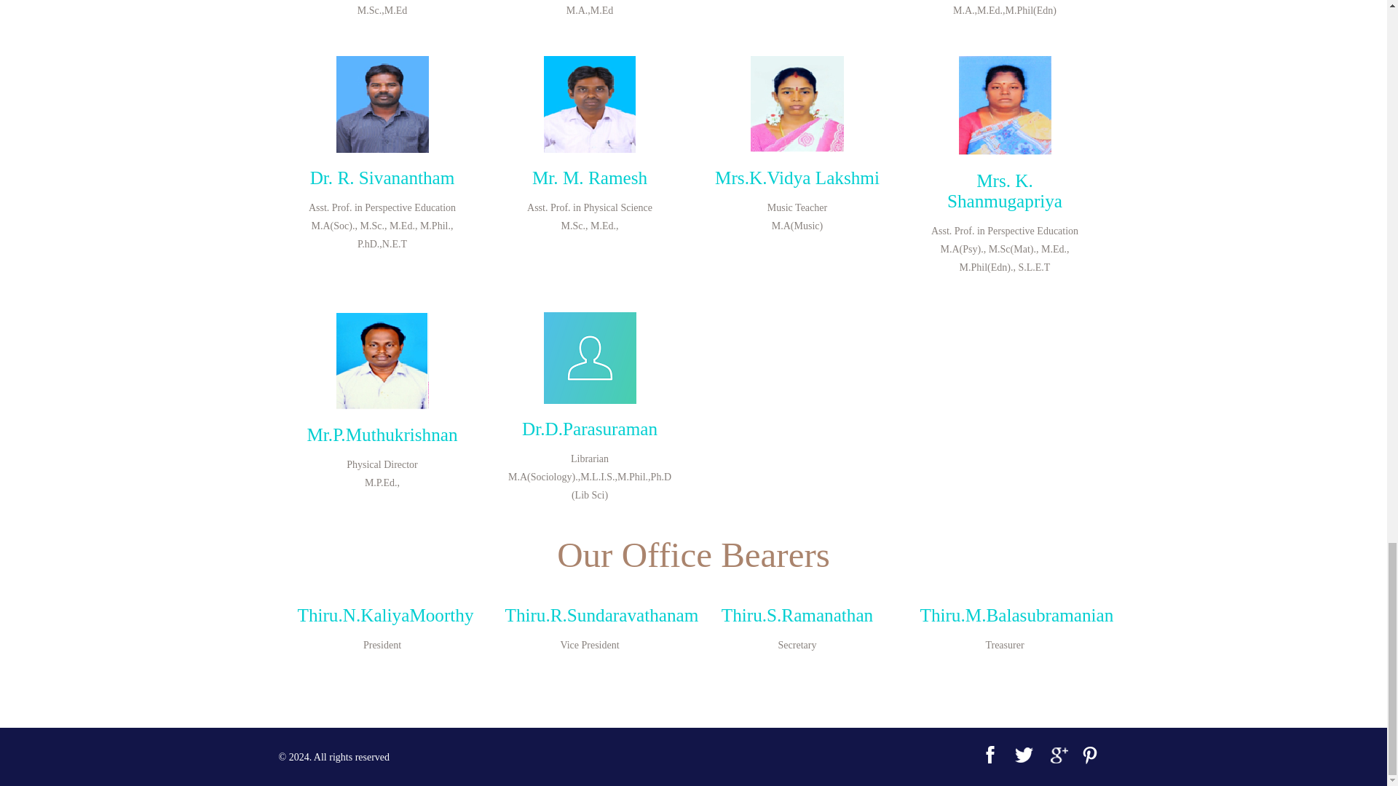 This screenshot has width=1398, height=786. I want to click on Thiru.N.KaliyaMoorthy, so click(384, 614).